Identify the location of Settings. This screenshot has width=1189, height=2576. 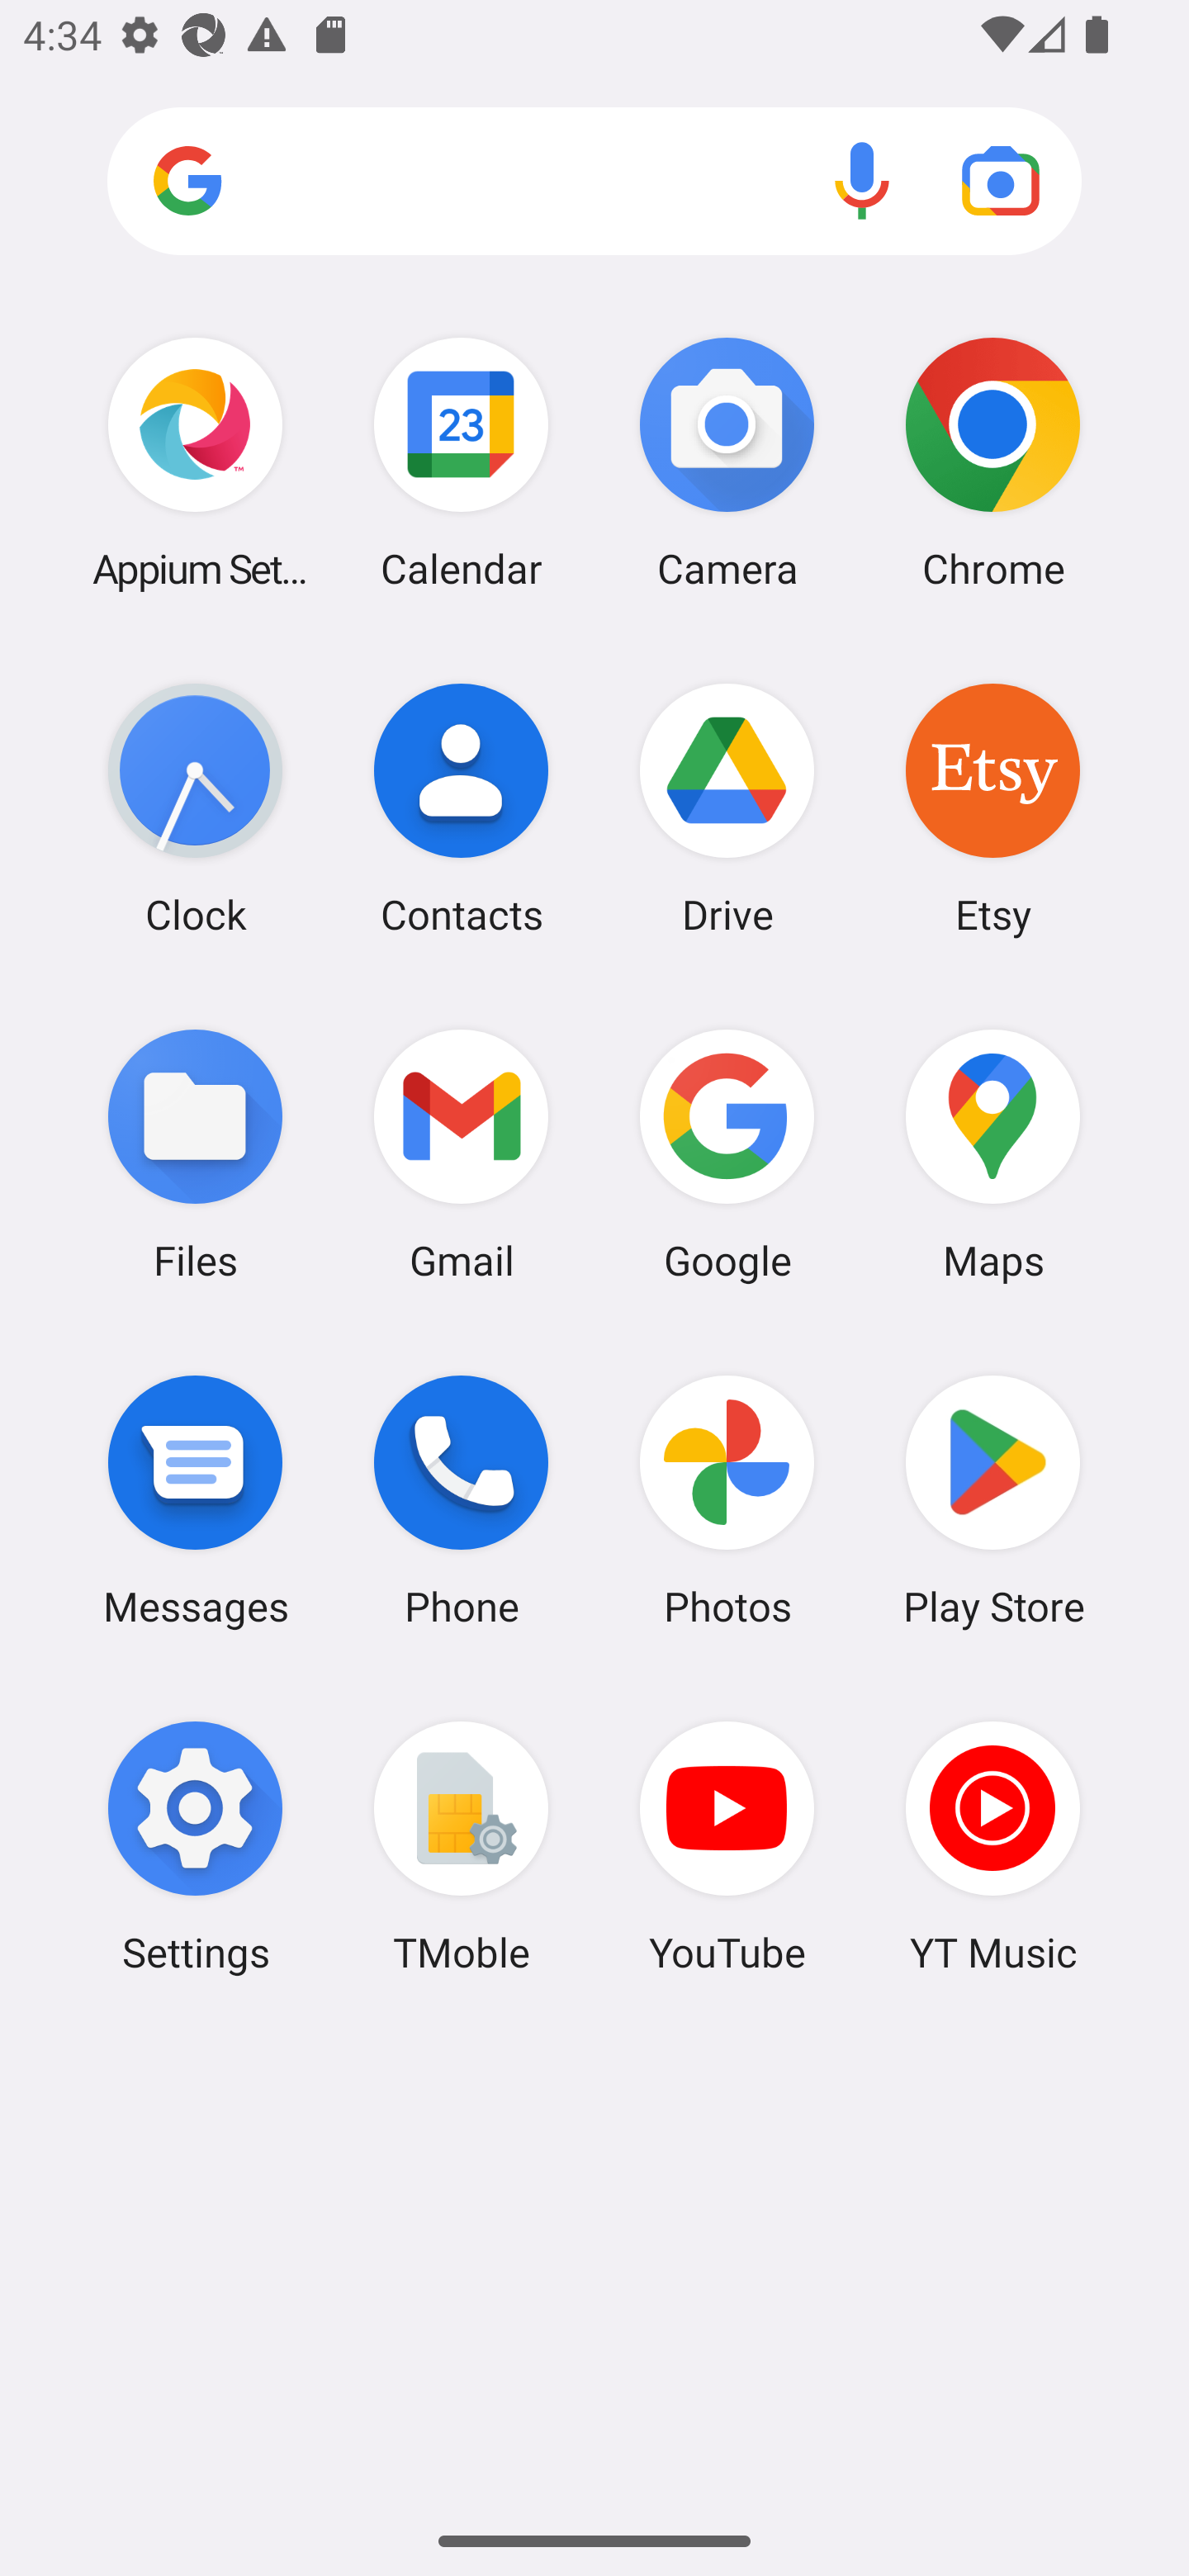
(195, 1847).